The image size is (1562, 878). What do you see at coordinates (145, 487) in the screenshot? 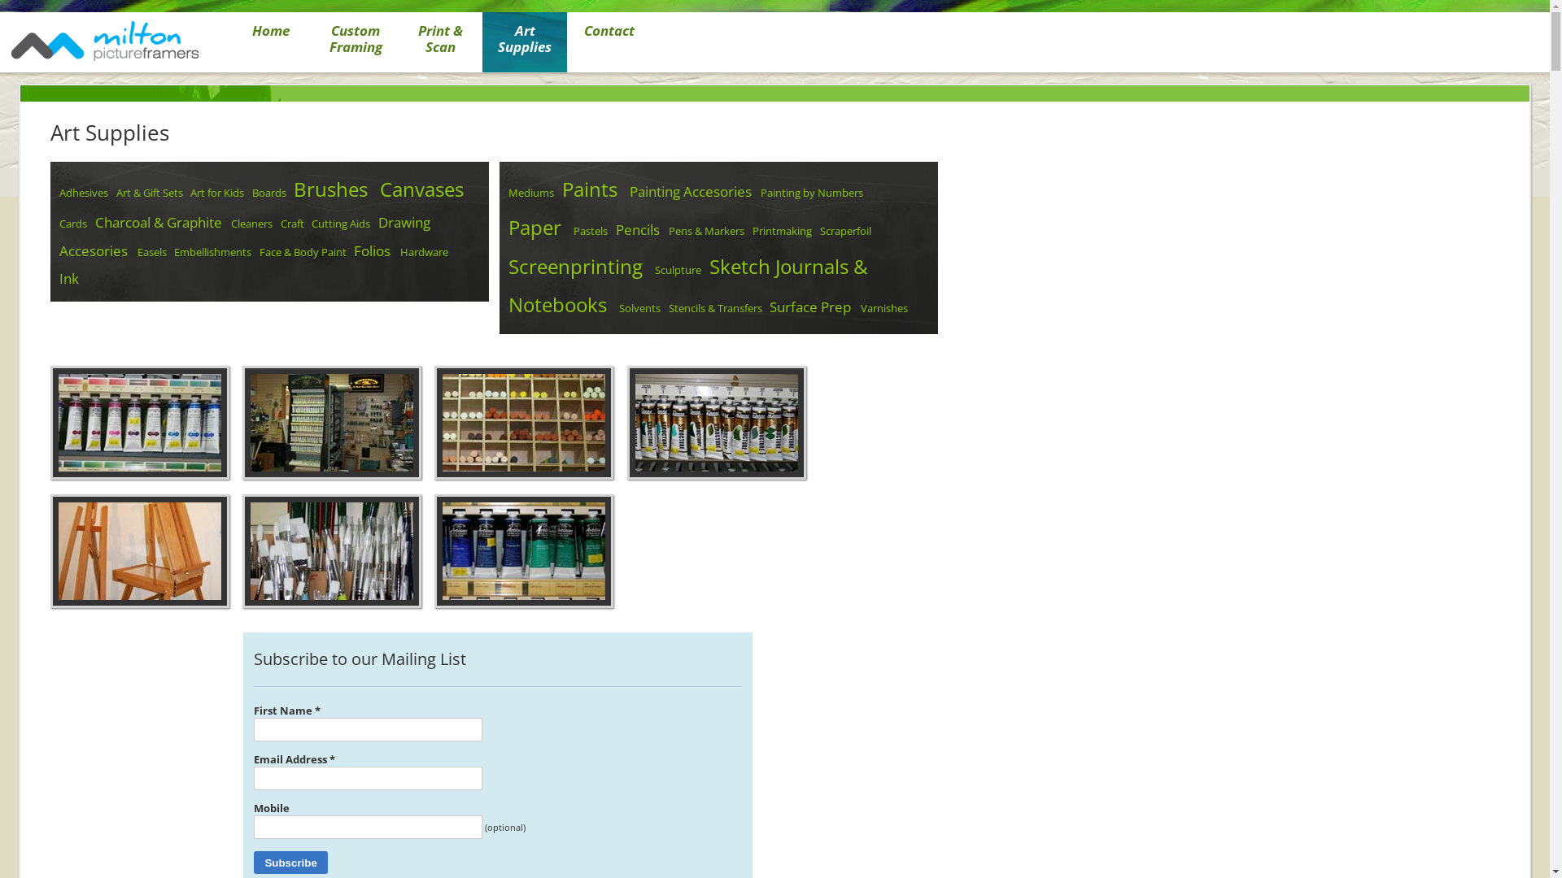
I see `W&N Oils` at bounding box center [145, 487].